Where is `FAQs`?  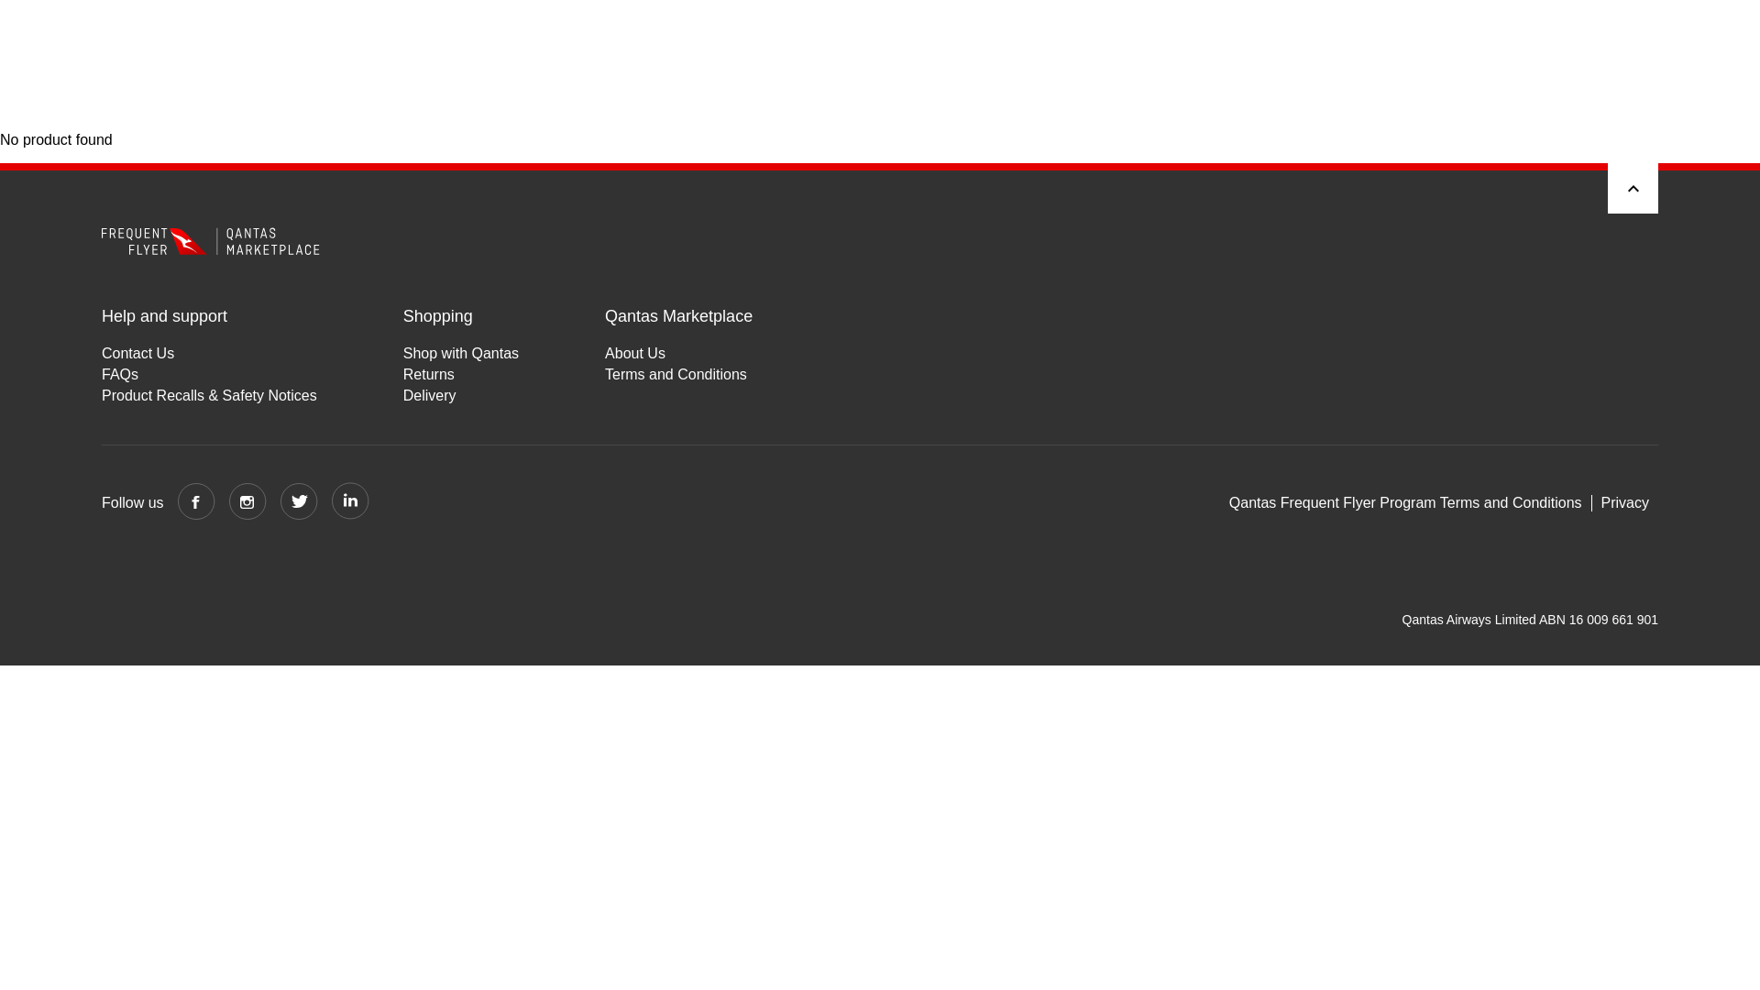
FAQs is located at coordinates (209, 374).